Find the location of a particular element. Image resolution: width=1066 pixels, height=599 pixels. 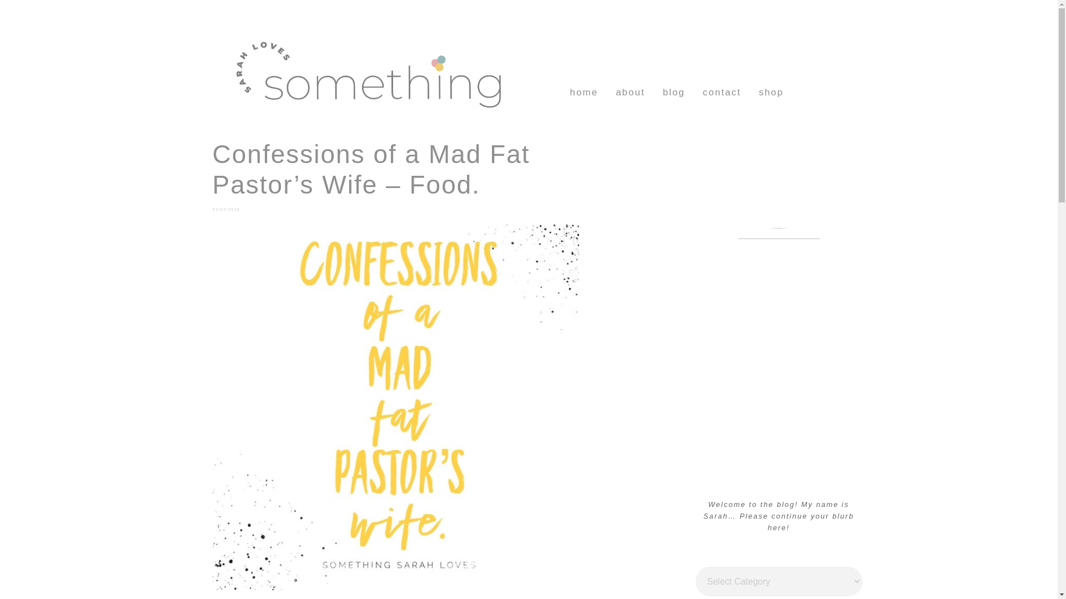

contact is located at coordinates (722, 92).